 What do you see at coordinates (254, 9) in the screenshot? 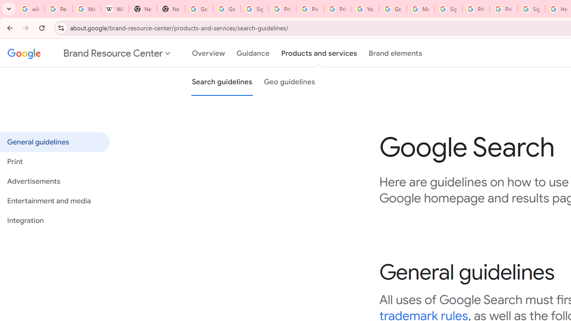
I see `Sign in - Google Accounts` at bounding box center [254, 9].